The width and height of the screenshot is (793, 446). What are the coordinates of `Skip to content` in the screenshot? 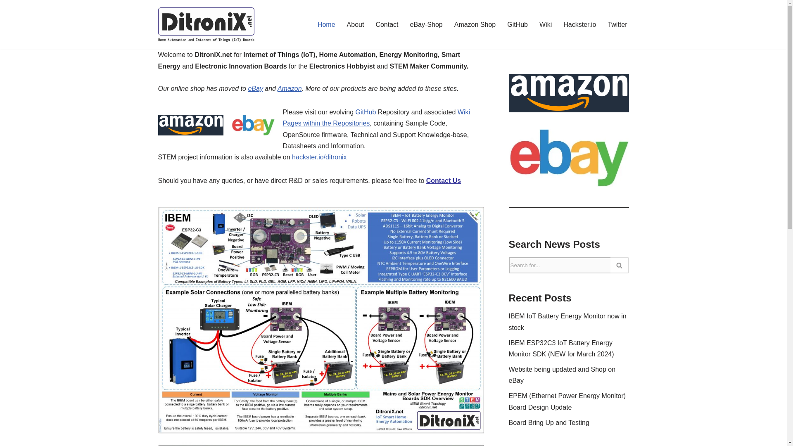 It's located at (6, 17).